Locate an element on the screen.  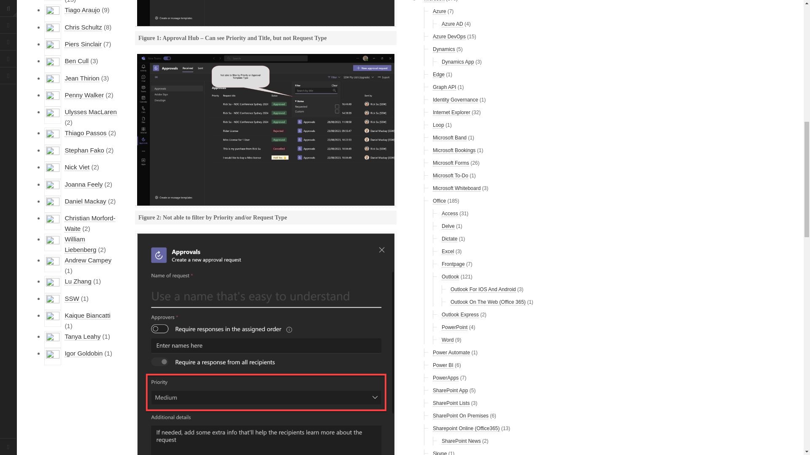
Posts by Daniel Mackay is located at coordinates (85, 201).